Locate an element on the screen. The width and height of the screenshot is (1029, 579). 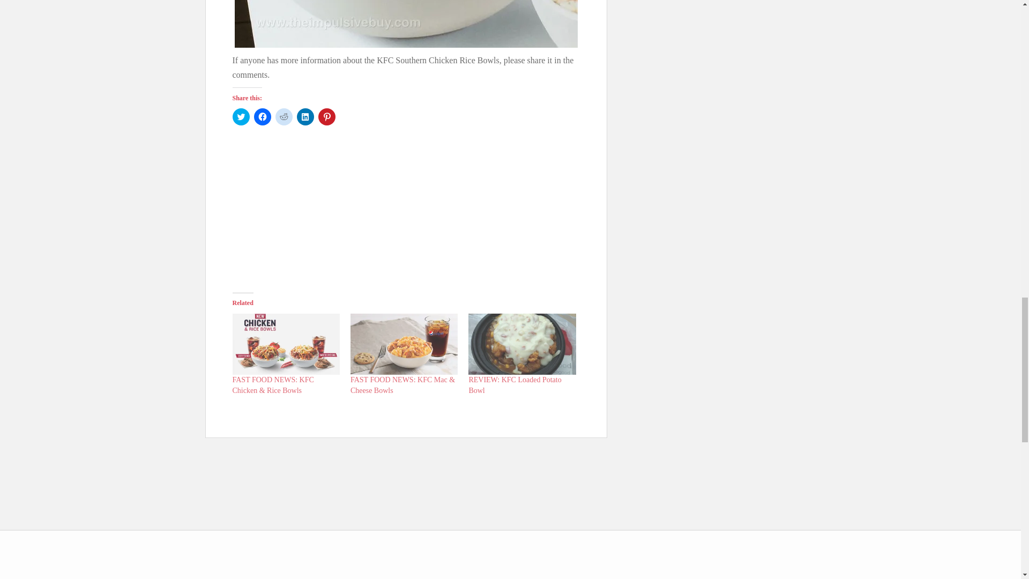
Click to share on Pinterest is located at coordinates (326, 117).